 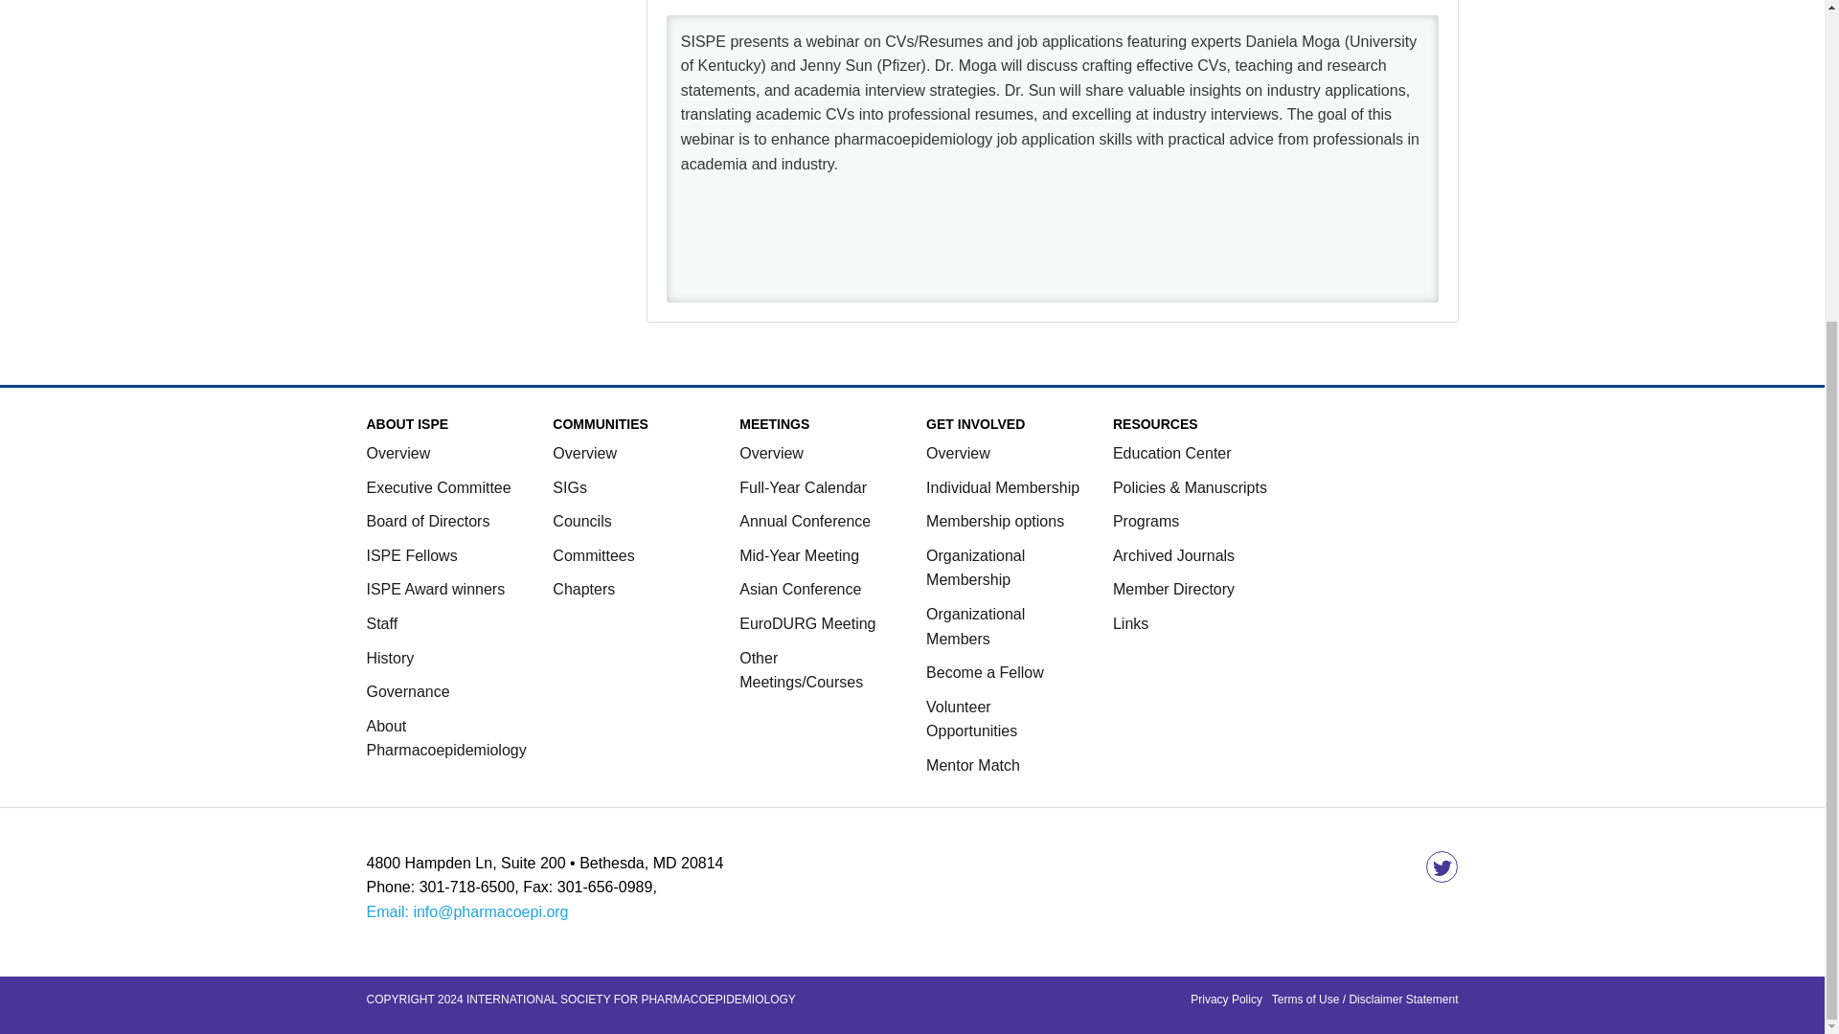 What do you see at coordinates (569, 488) in the screenshot?
I see `SIGs` at bounding box center [569, 488].